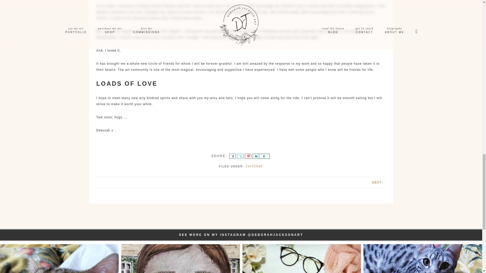 The width and height of the screenshot is (486, 273). What do you see at coordinates (254, 166) in the screenshot?
I see `CHITCHAT` at bounding box center [254, 166].